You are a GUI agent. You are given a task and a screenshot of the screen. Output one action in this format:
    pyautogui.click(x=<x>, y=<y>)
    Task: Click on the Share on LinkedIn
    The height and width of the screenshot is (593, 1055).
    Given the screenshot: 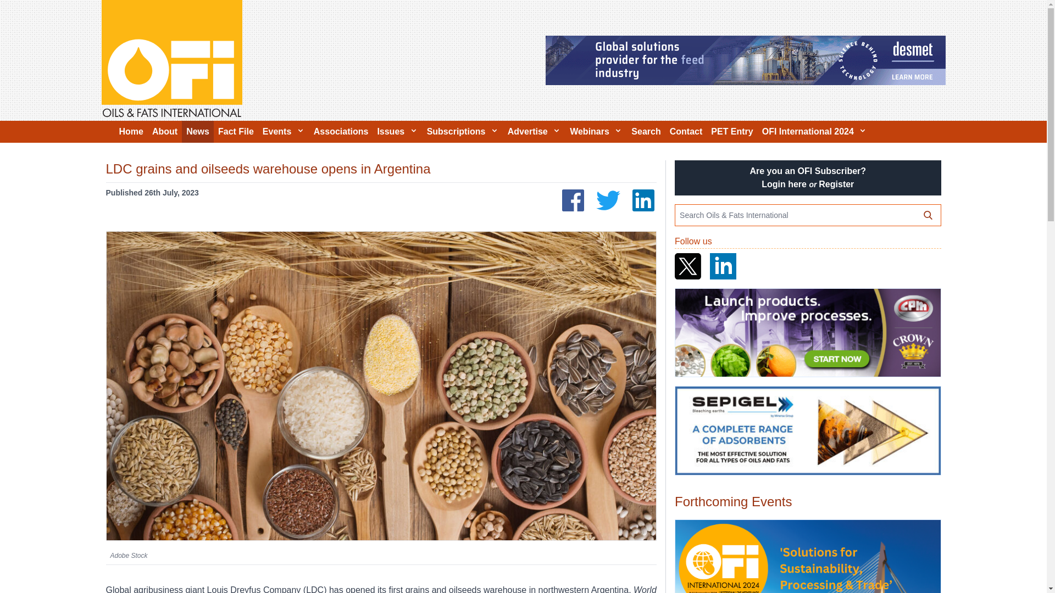 What is the action you would take?
    pyautogui.click(x=643, y=200)
    